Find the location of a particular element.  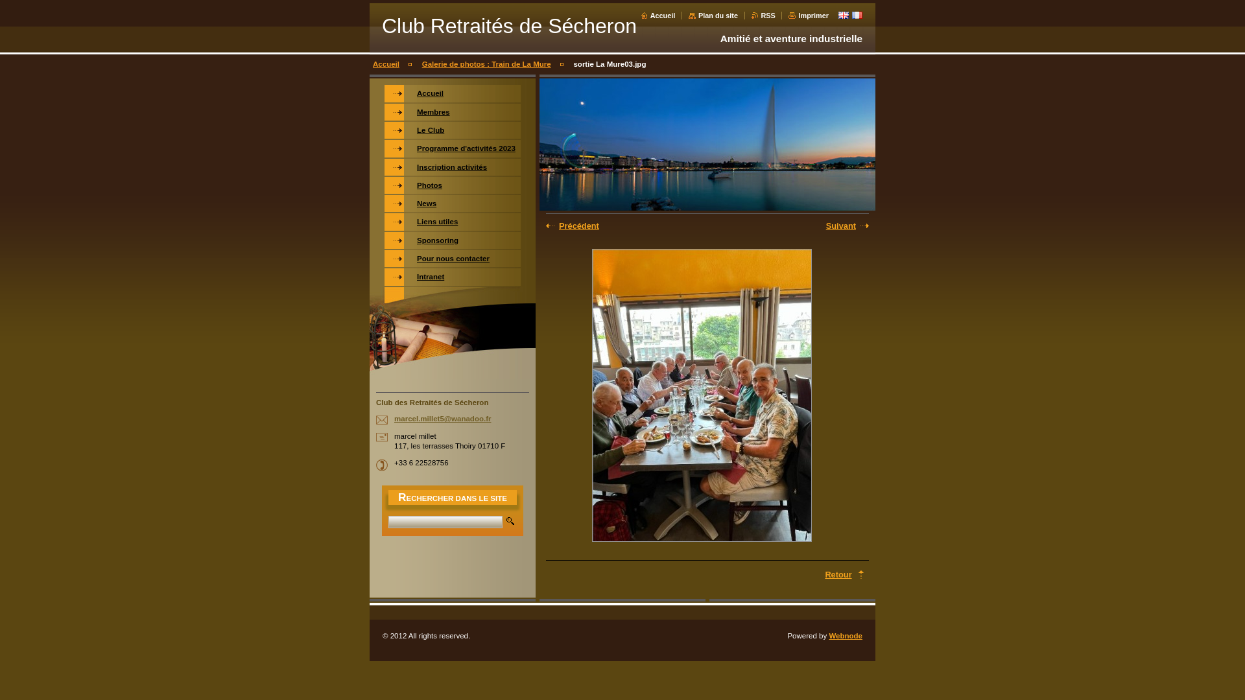

Sponsoring is located at coordinates (453, 240).